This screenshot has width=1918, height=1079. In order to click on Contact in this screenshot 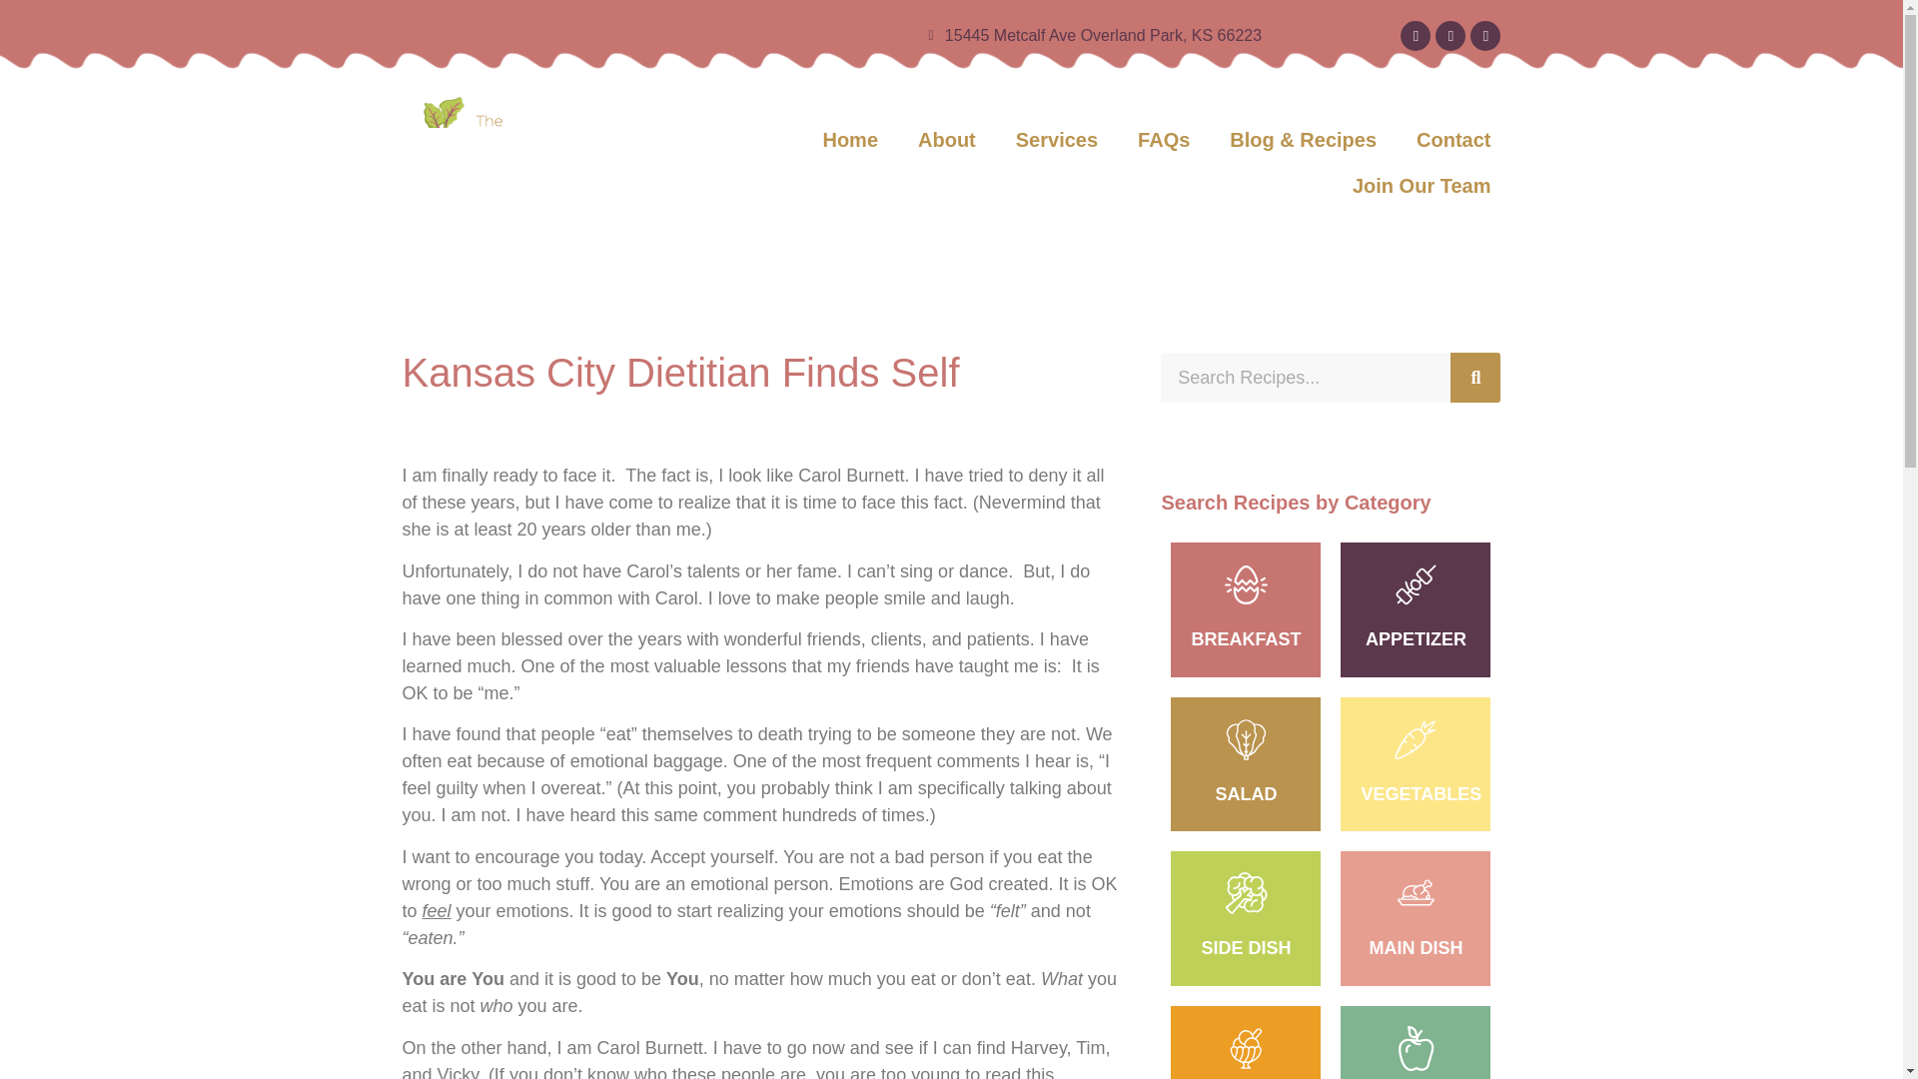, I will do `click(1452, 140)`.